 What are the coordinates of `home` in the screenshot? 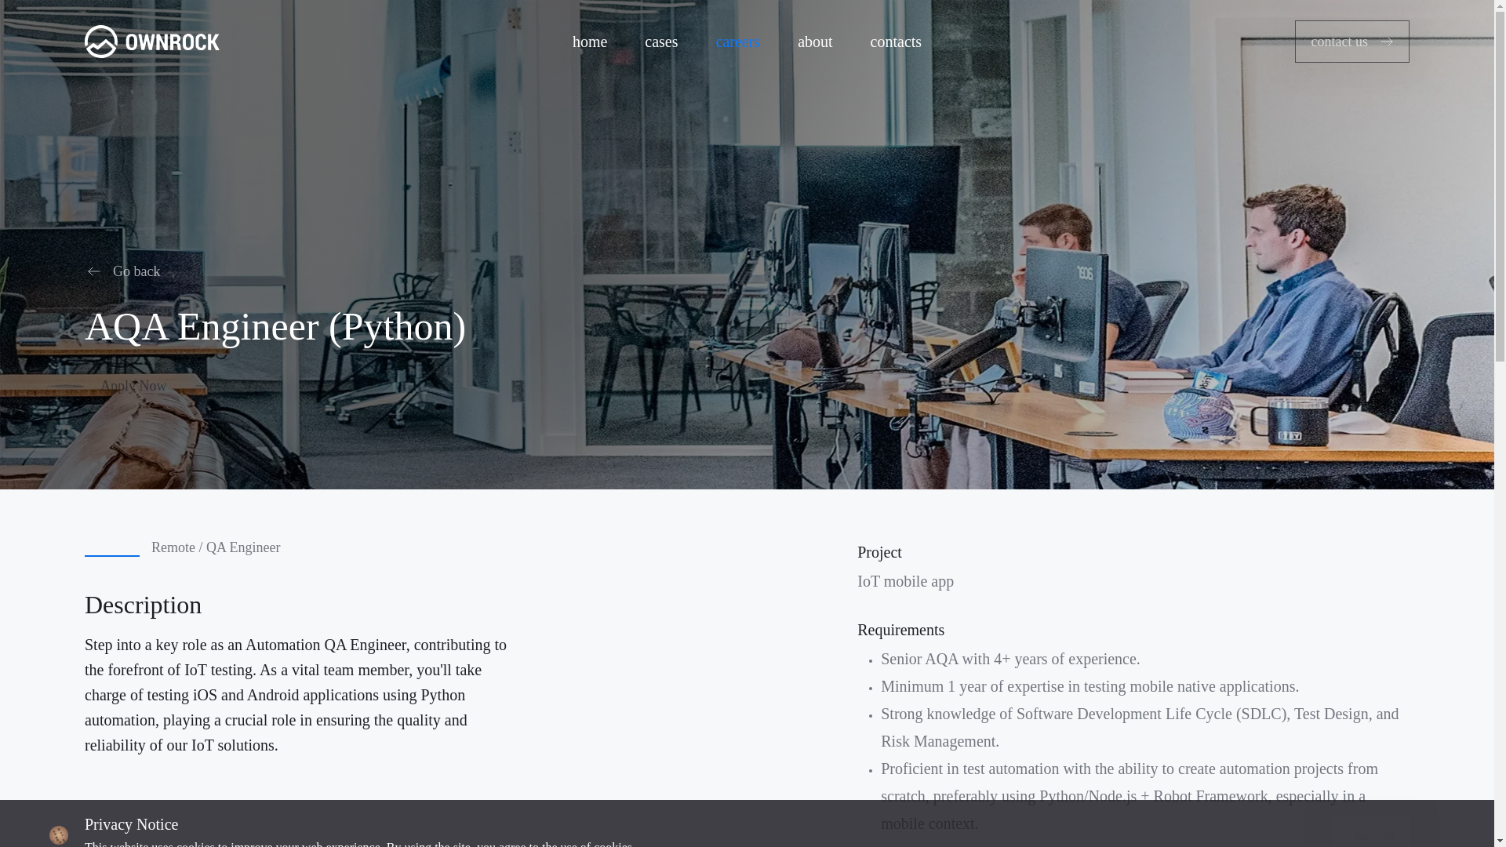 It's located at (590, 41).